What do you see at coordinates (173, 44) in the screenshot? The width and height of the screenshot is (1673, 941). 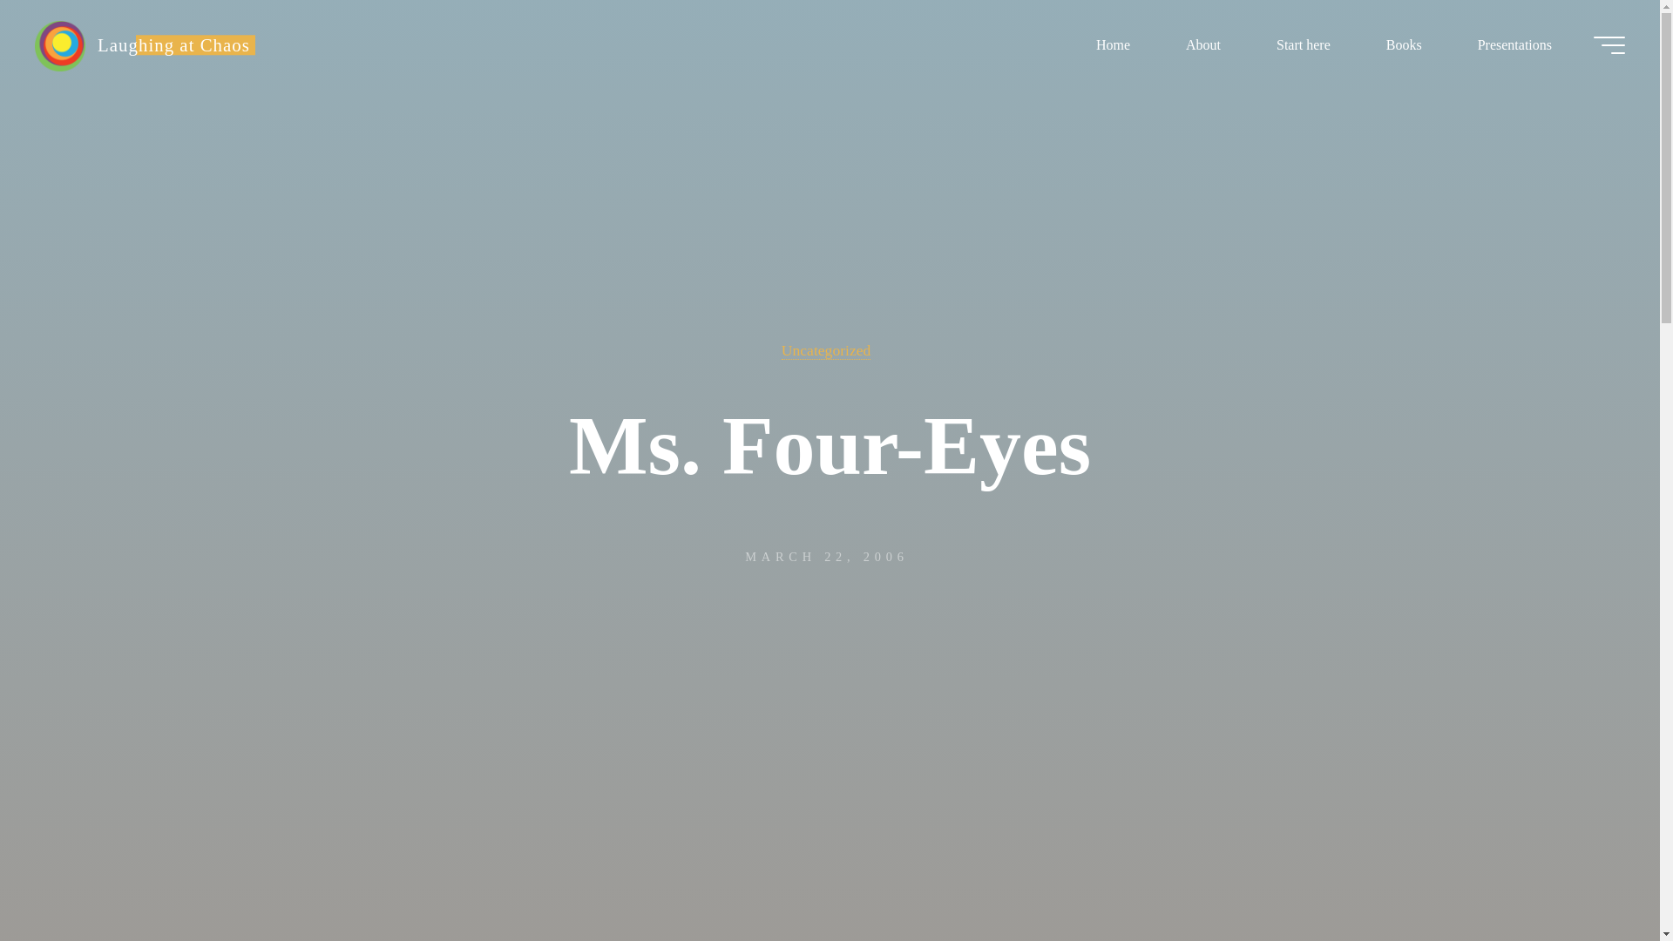 I see `where wildly different is perfectly normal` at bounding box center [173, 44].